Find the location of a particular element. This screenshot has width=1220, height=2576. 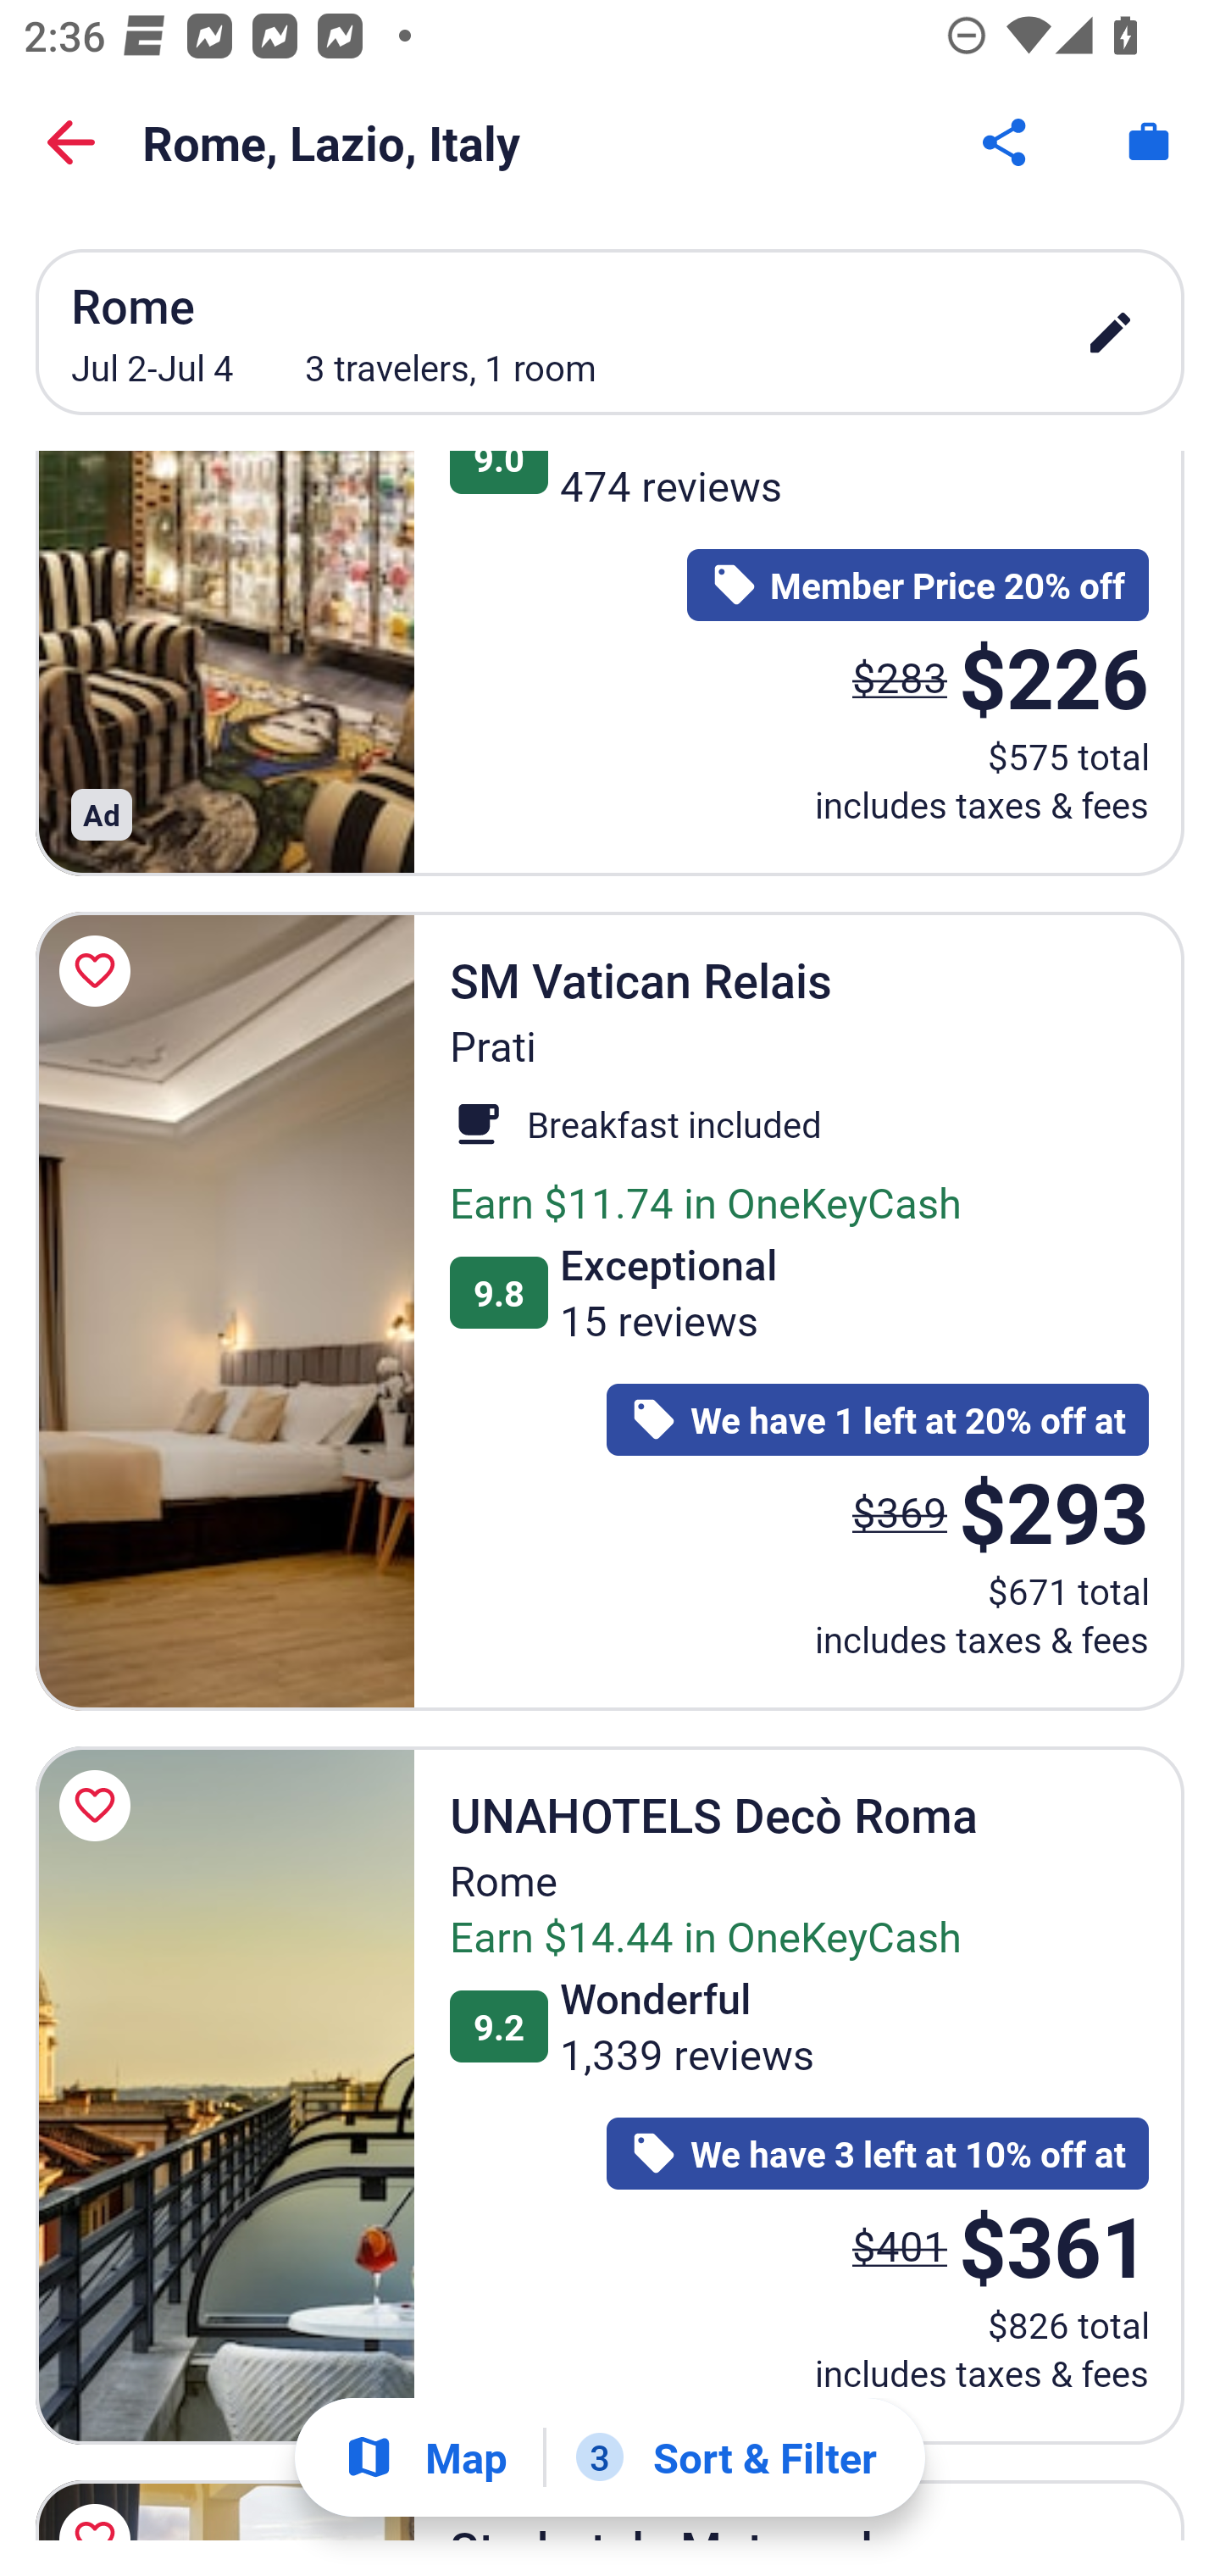

$401 The price was $401 is located at coordinates (900, 2244).